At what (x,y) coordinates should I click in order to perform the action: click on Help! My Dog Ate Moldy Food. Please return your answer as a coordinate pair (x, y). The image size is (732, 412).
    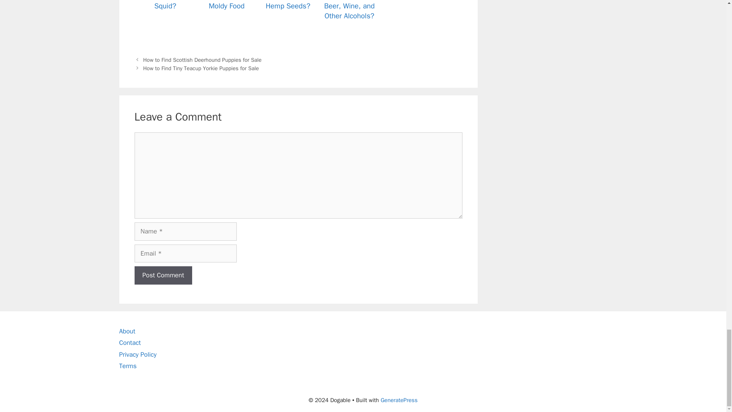
    Looking at the image, I should click on (226, 21).